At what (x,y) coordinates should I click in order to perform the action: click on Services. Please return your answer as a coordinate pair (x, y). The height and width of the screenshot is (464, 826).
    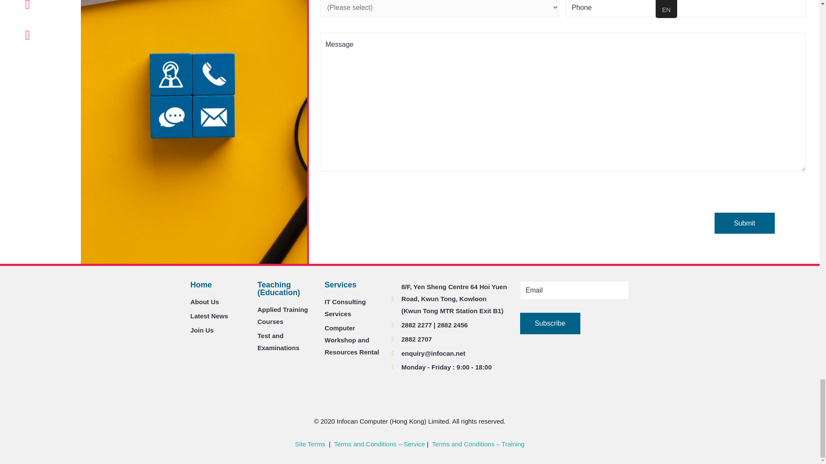
    Looking at the image, I should click on (340, 284).